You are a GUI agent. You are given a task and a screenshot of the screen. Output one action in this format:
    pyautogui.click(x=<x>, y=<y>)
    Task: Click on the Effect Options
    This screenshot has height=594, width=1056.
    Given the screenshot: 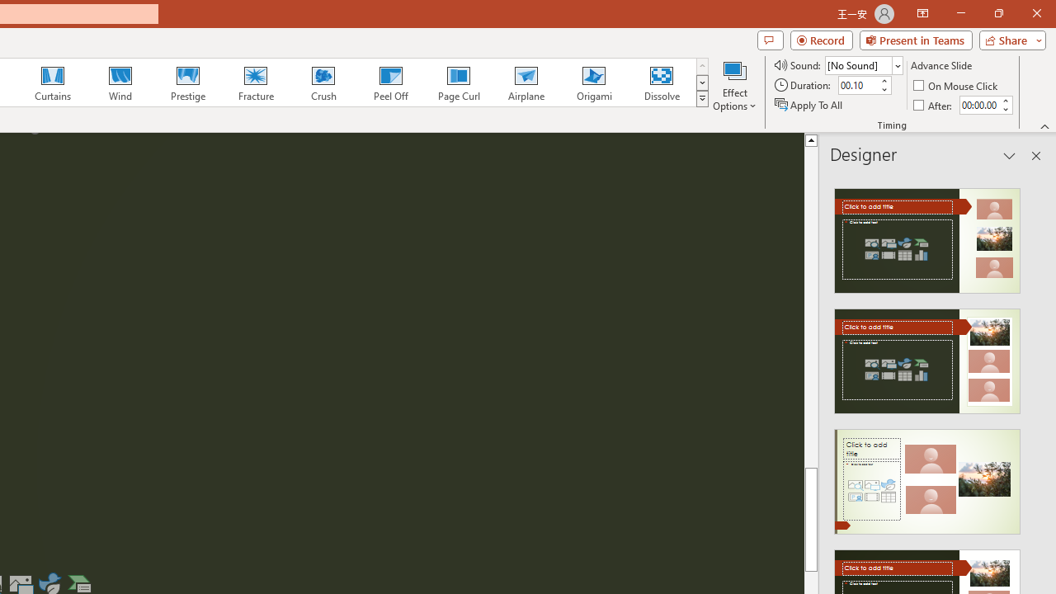 What is the action you would take?
    pyautogui.click(x=734, y=84)
    